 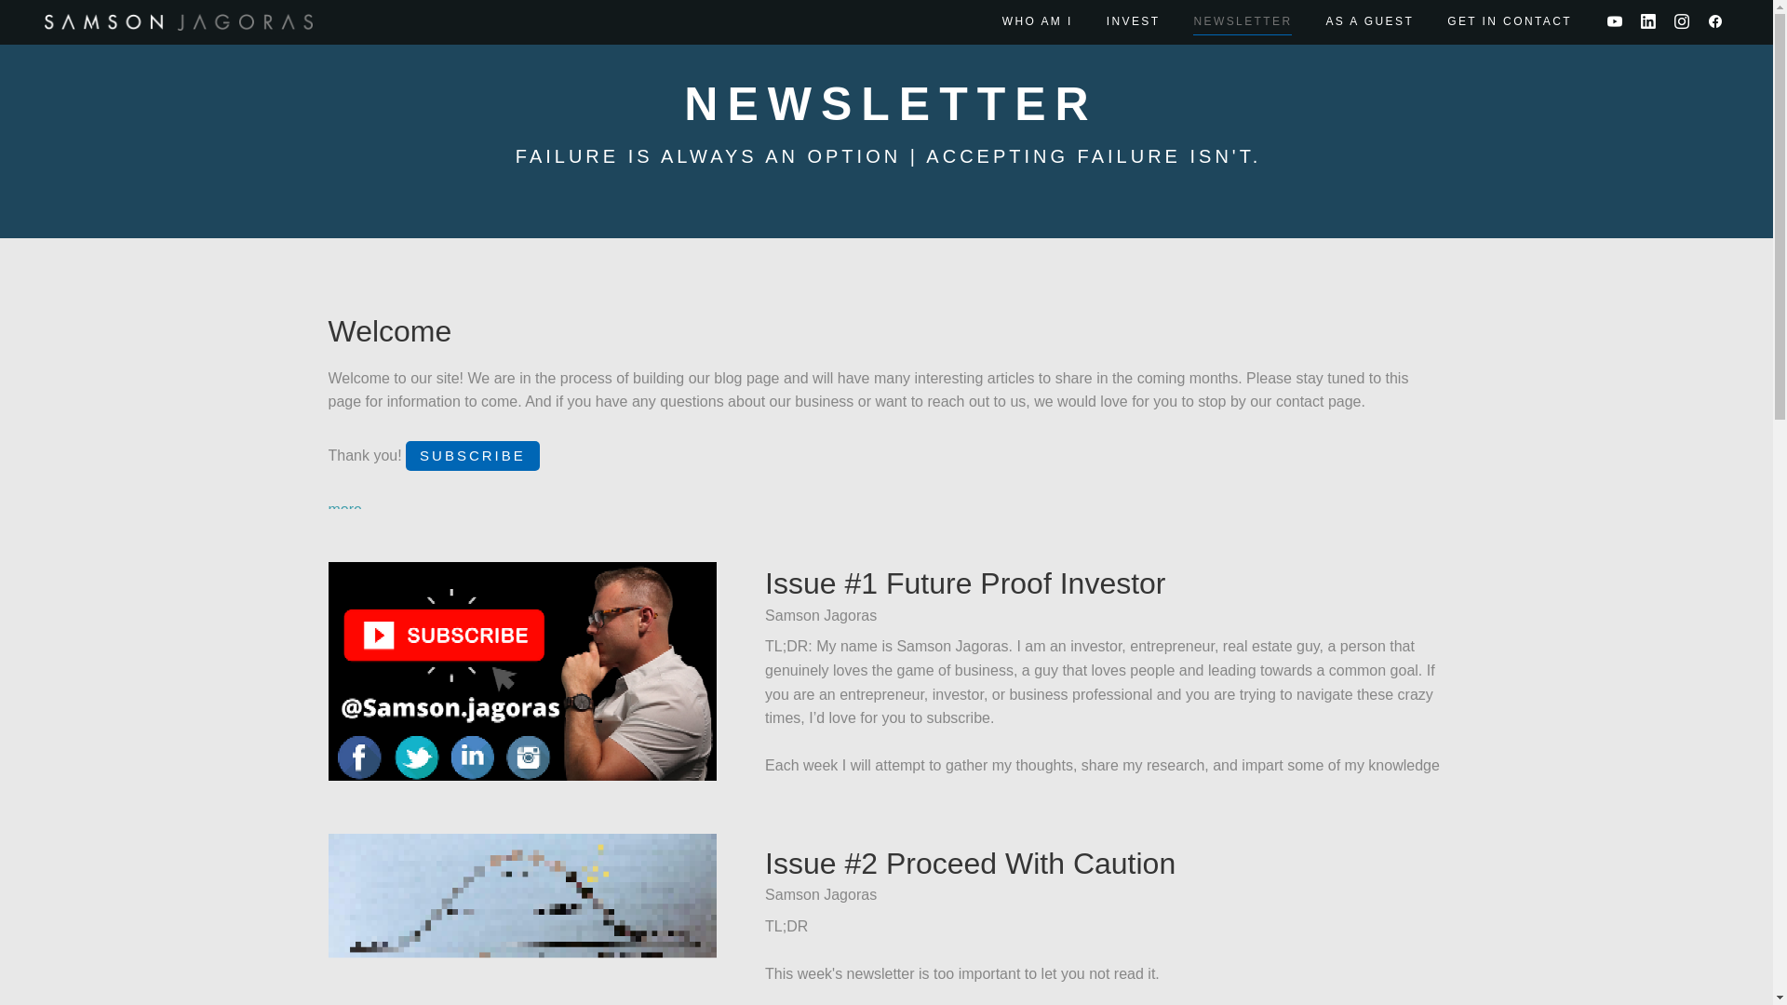 I want to click on NEWSLETTER, so click(x=1243, y=20).